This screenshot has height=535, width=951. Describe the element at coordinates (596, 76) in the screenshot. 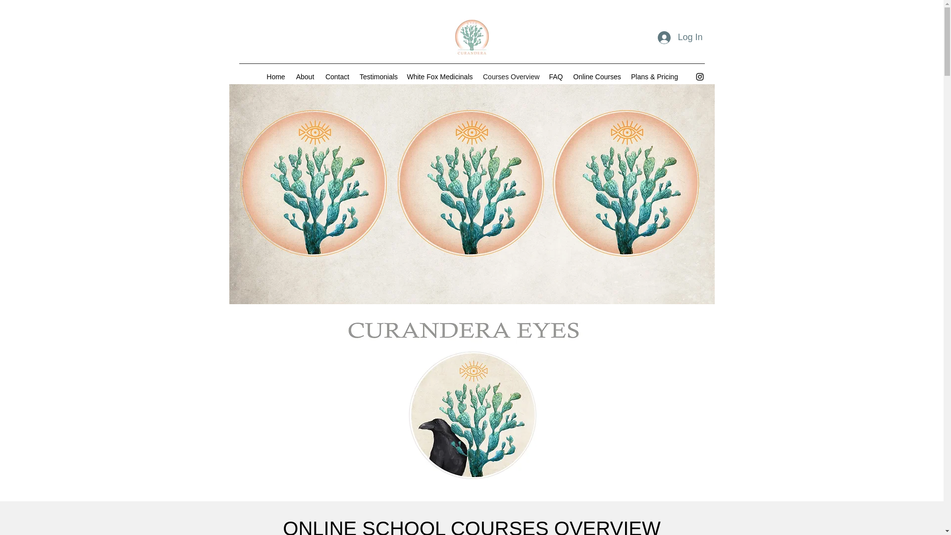

I see `Online Courses` at that location.